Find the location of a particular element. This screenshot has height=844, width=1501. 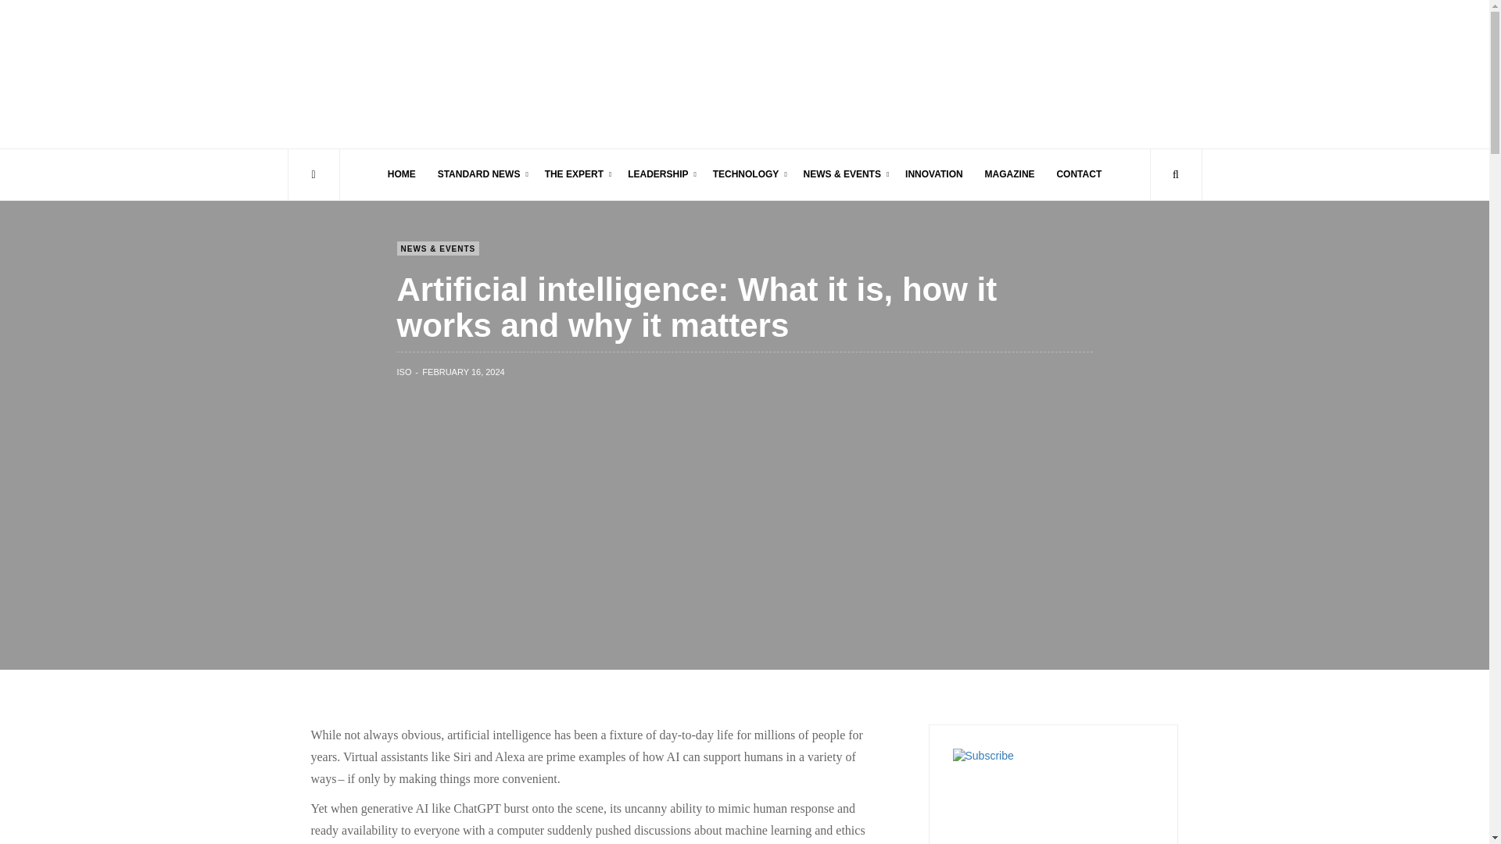

THE EXPERT is located at coordinates (575, 174).